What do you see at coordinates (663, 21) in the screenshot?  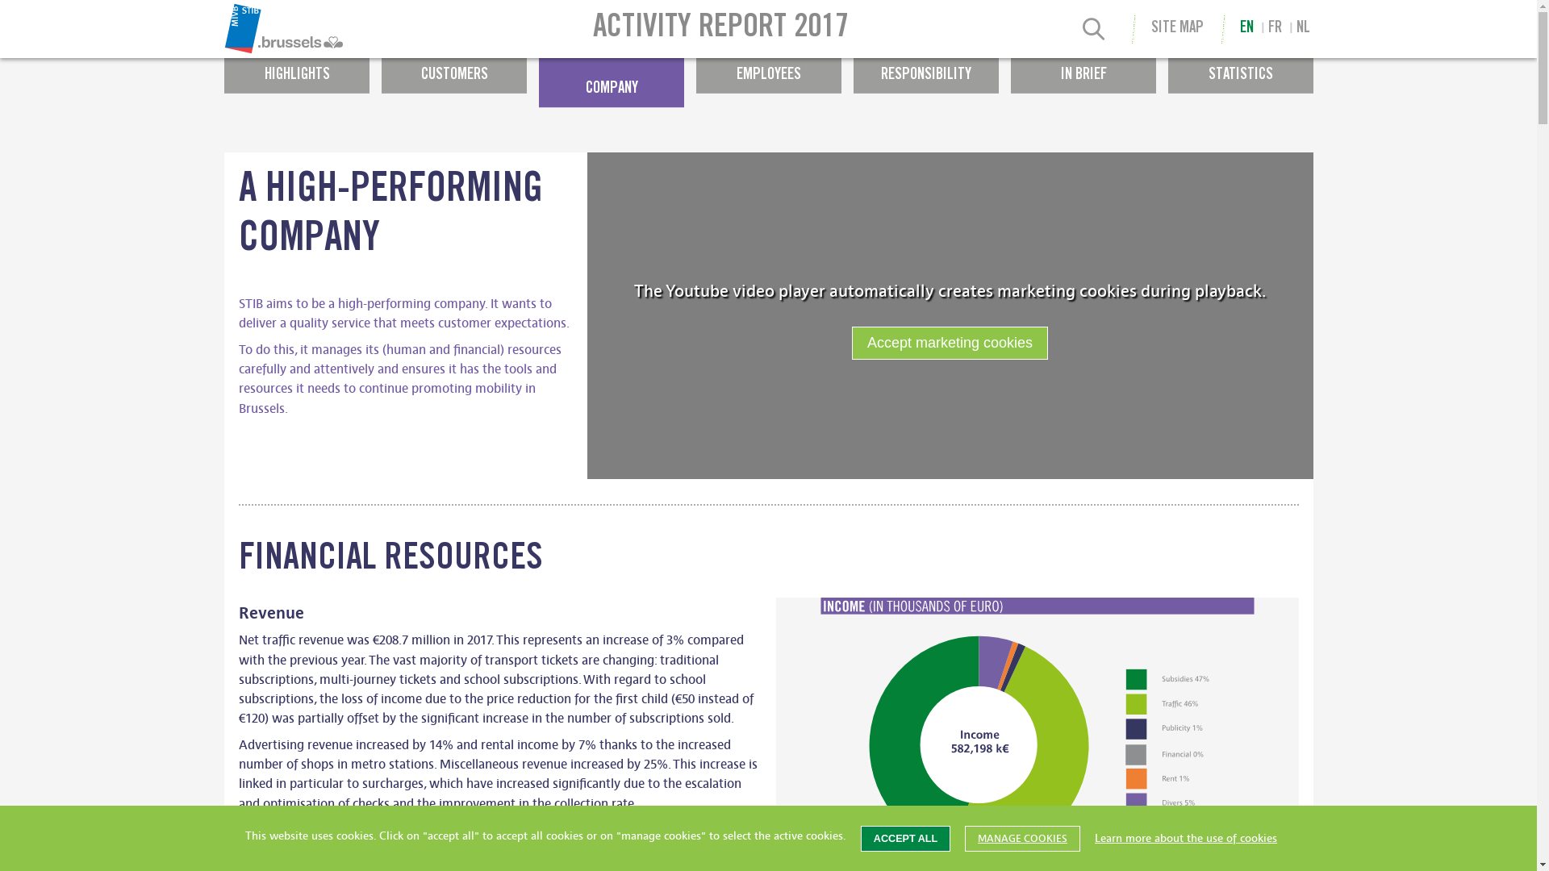 I see `Year of diversity` at bounding box center [663, 21].